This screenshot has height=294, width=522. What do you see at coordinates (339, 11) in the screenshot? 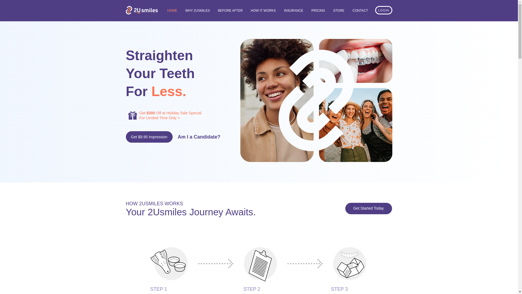
I see `STORE` at bounding box center [339, 11].